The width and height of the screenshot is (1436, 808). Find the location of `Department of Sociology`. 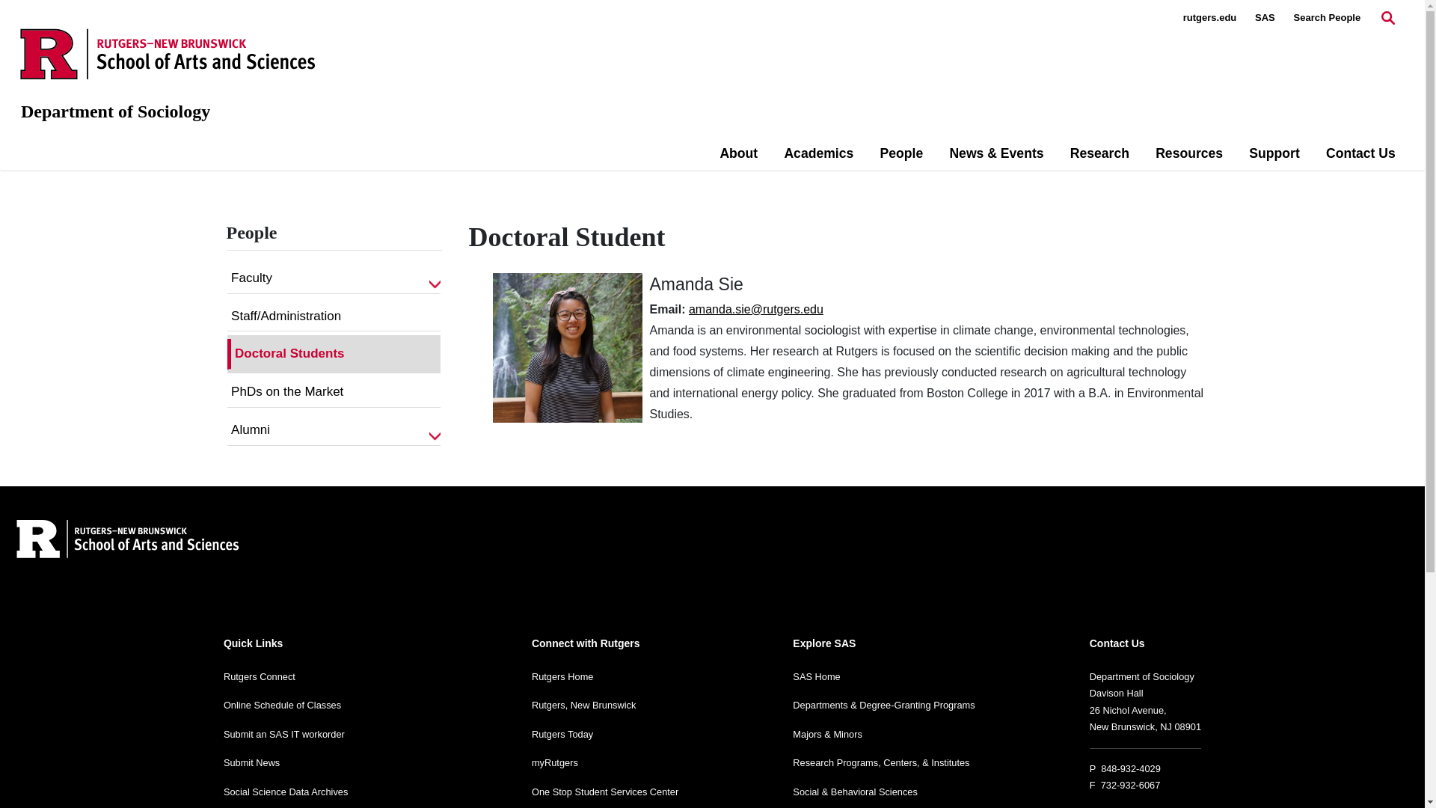

Department of Sociology is located at coordinates (115, 111).